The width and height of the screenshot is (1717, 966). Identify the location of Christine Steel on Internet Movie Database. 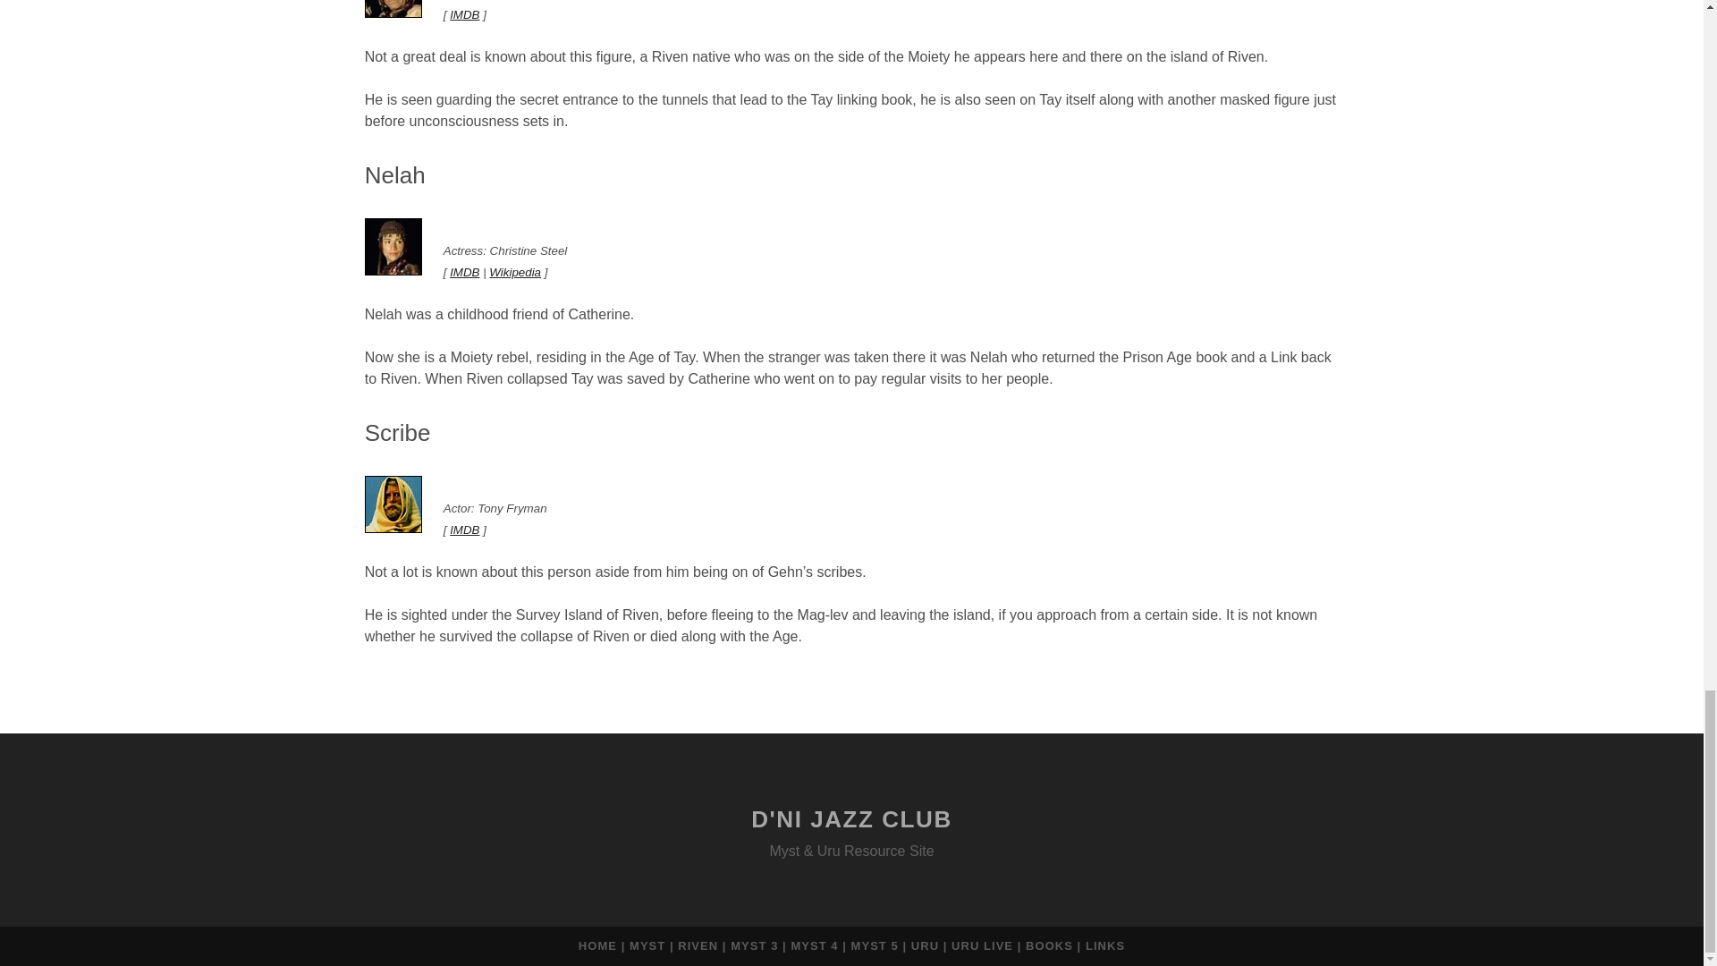
(464, 272).